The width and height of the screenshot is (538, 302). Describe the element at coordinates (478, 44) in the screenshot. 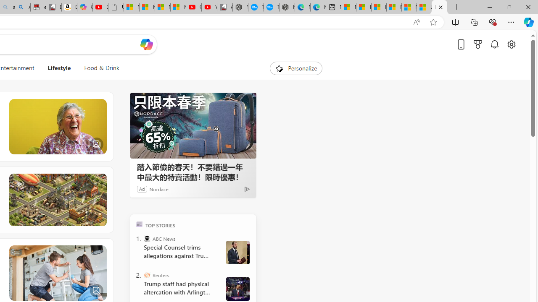

I see `Microsoft rewards` at that location.